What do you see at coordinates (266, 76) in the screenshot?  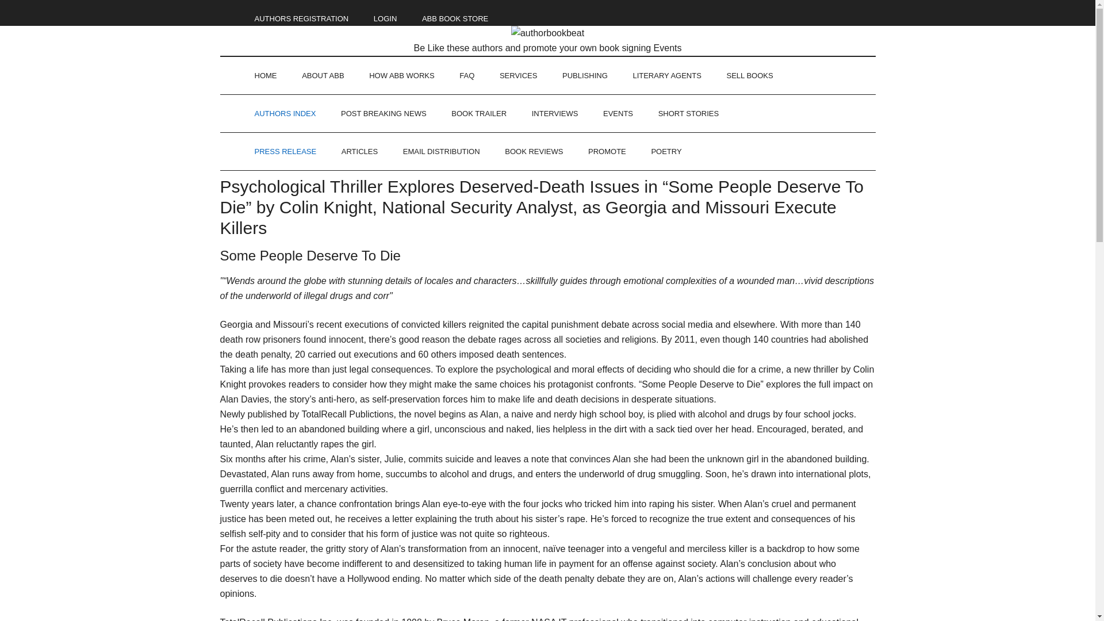 I see `HOME` at bounding box center [266, 76].